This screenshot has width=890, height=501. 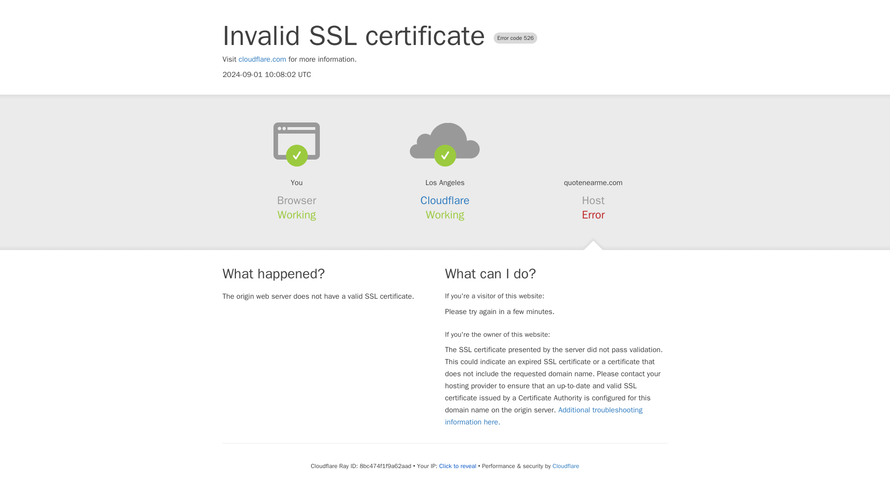 I want to click on Click to reveal, so click(x=458, y=466).